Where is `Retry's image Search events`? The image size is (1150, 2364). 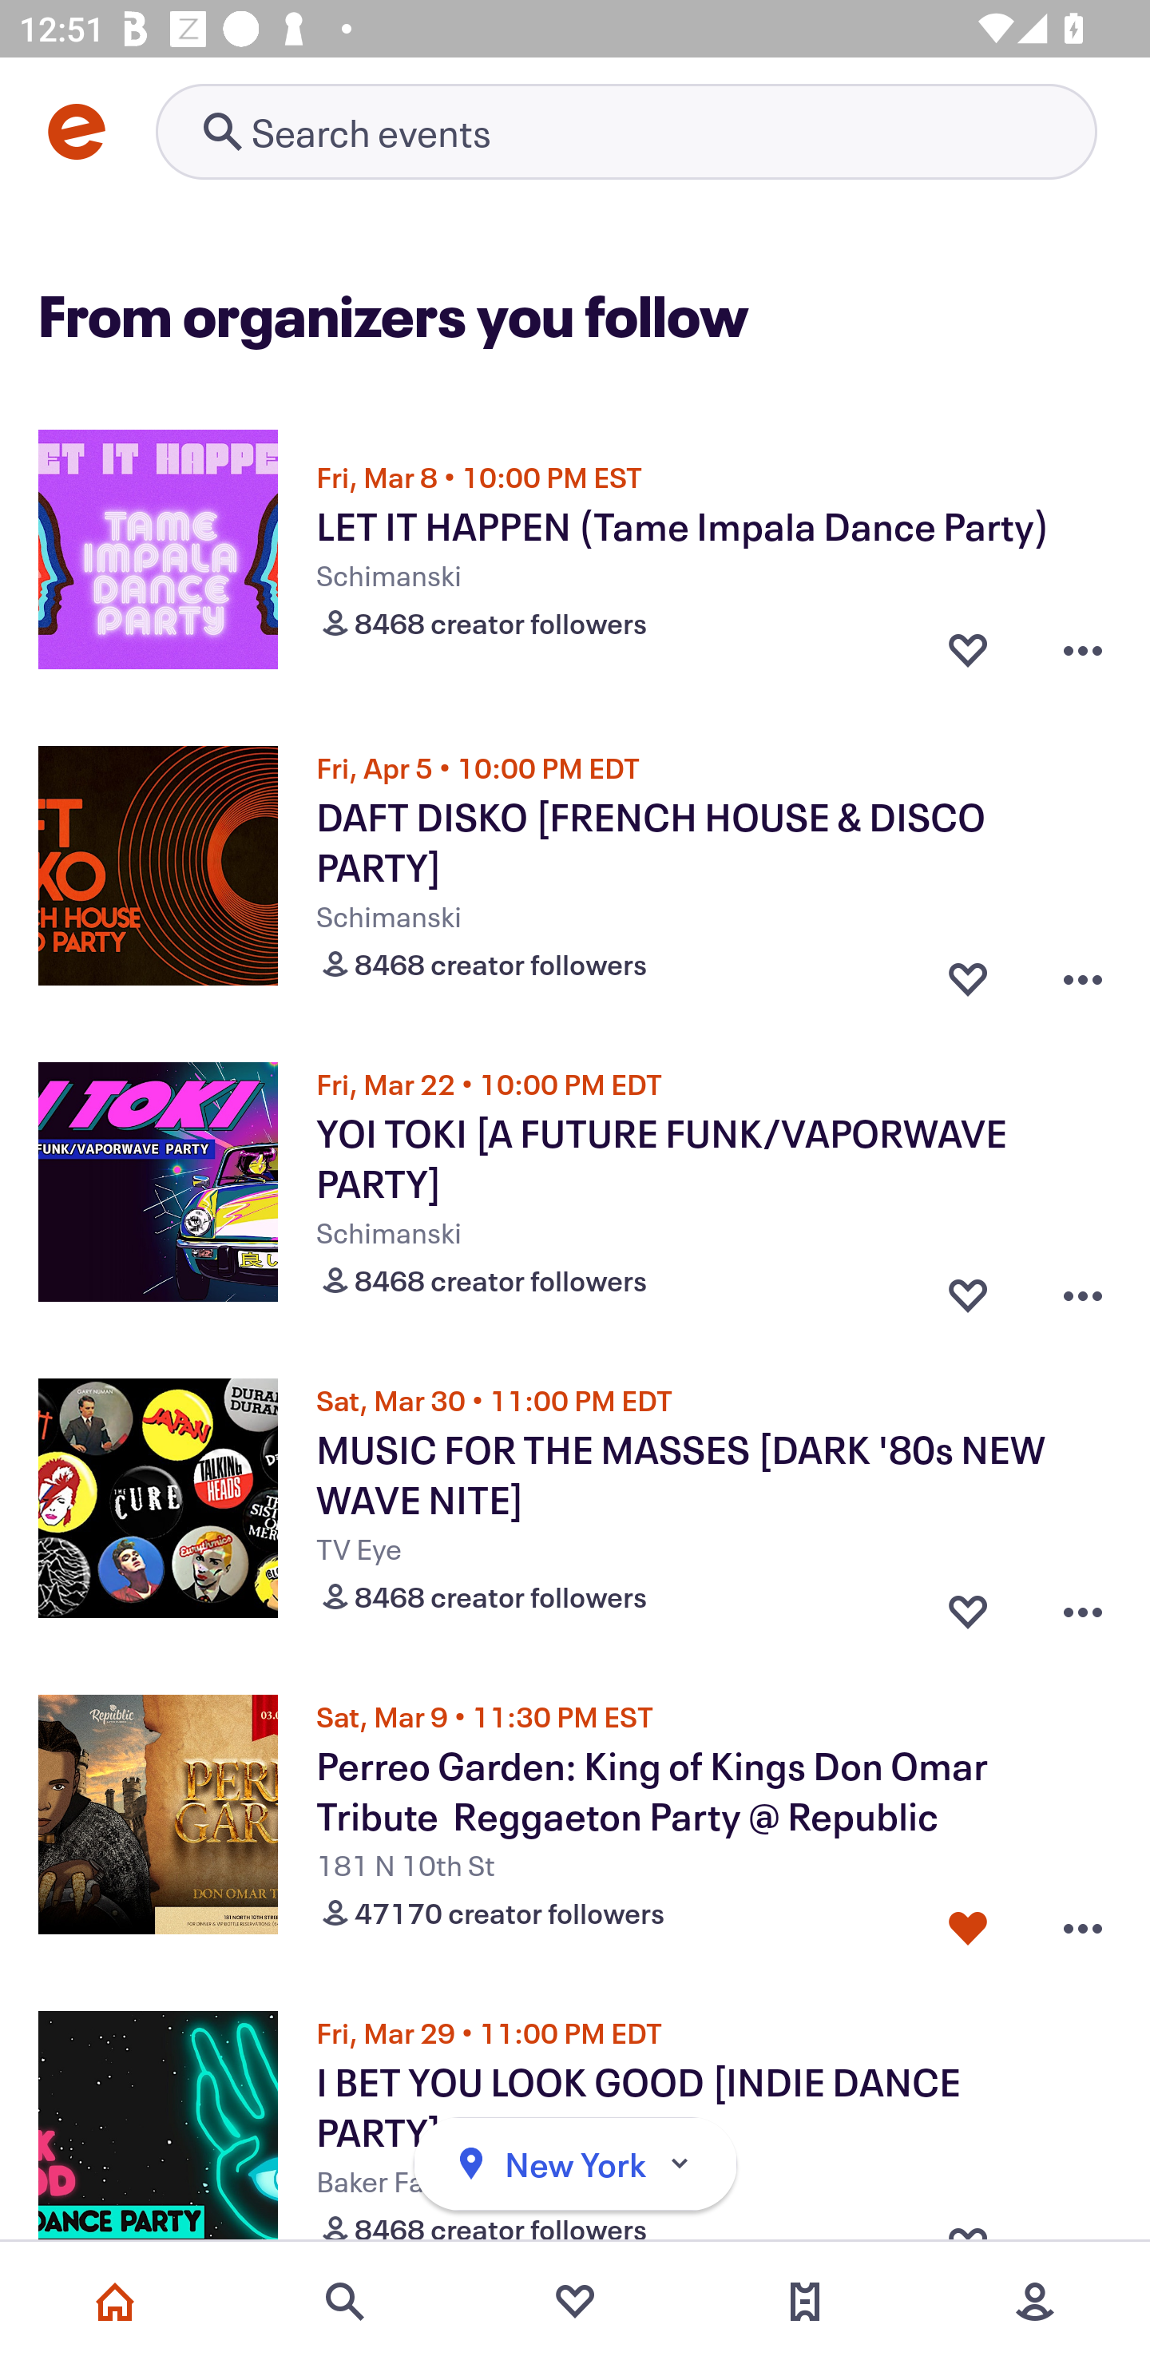 Retry's image Search events is located at coordinates (626, 131).